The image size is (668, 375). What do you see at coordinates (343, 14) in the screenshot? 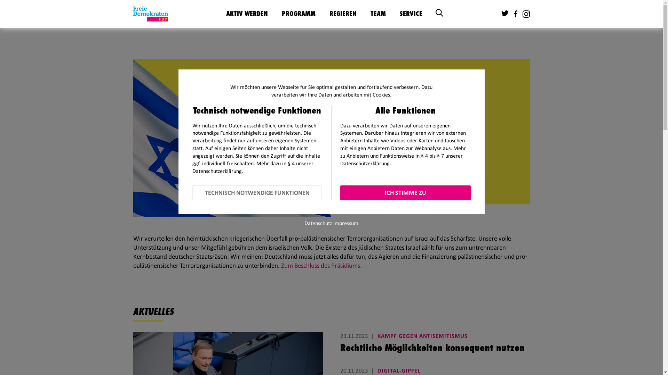
I see `REGIEREN` at bounding box center [343, 14].